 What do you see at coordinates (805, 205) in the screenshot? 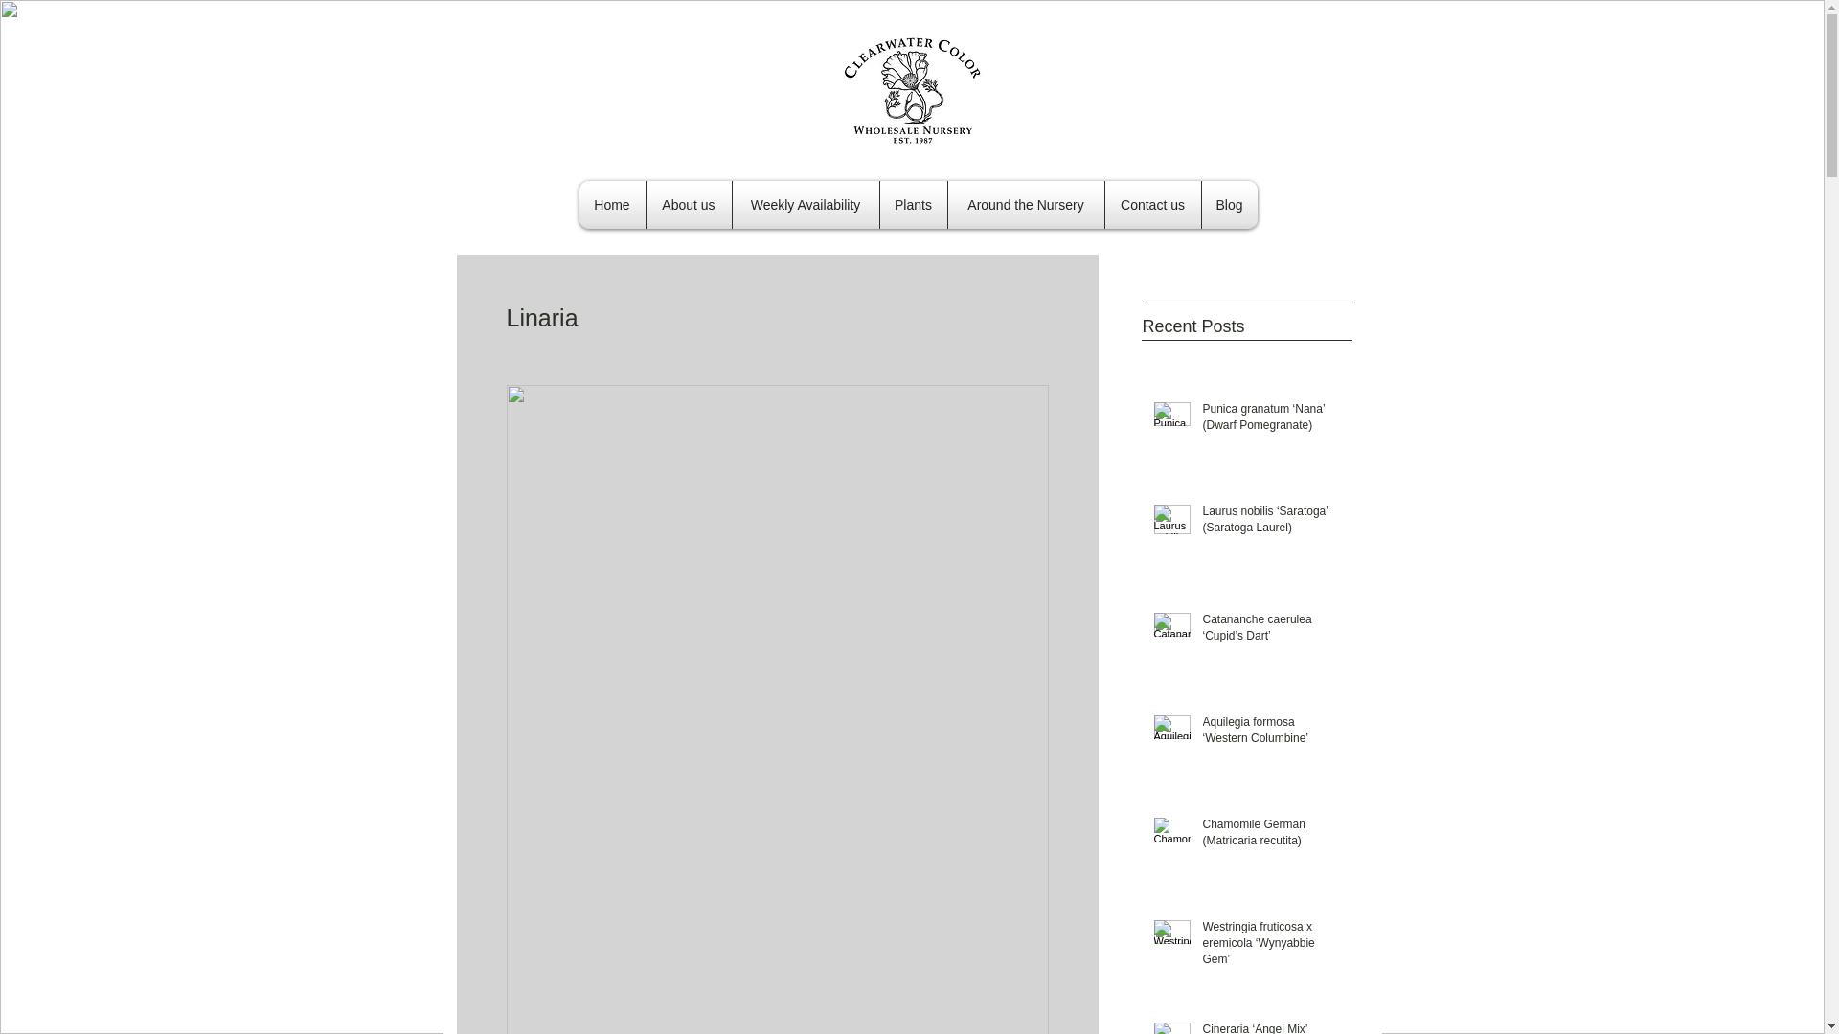
I see `Weekly Availability` at bounding box center [805, 205].